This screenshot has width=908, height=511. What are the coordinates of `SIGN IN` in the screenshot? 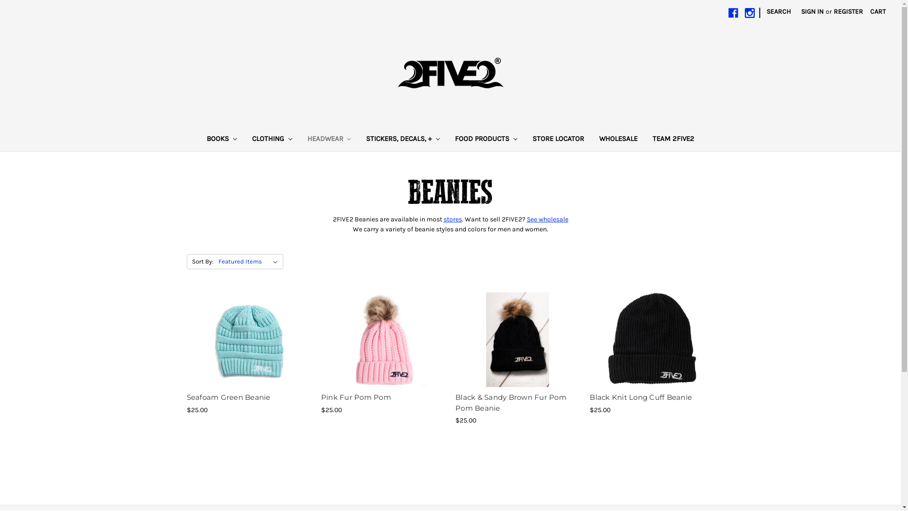 It's located at (812, 11).